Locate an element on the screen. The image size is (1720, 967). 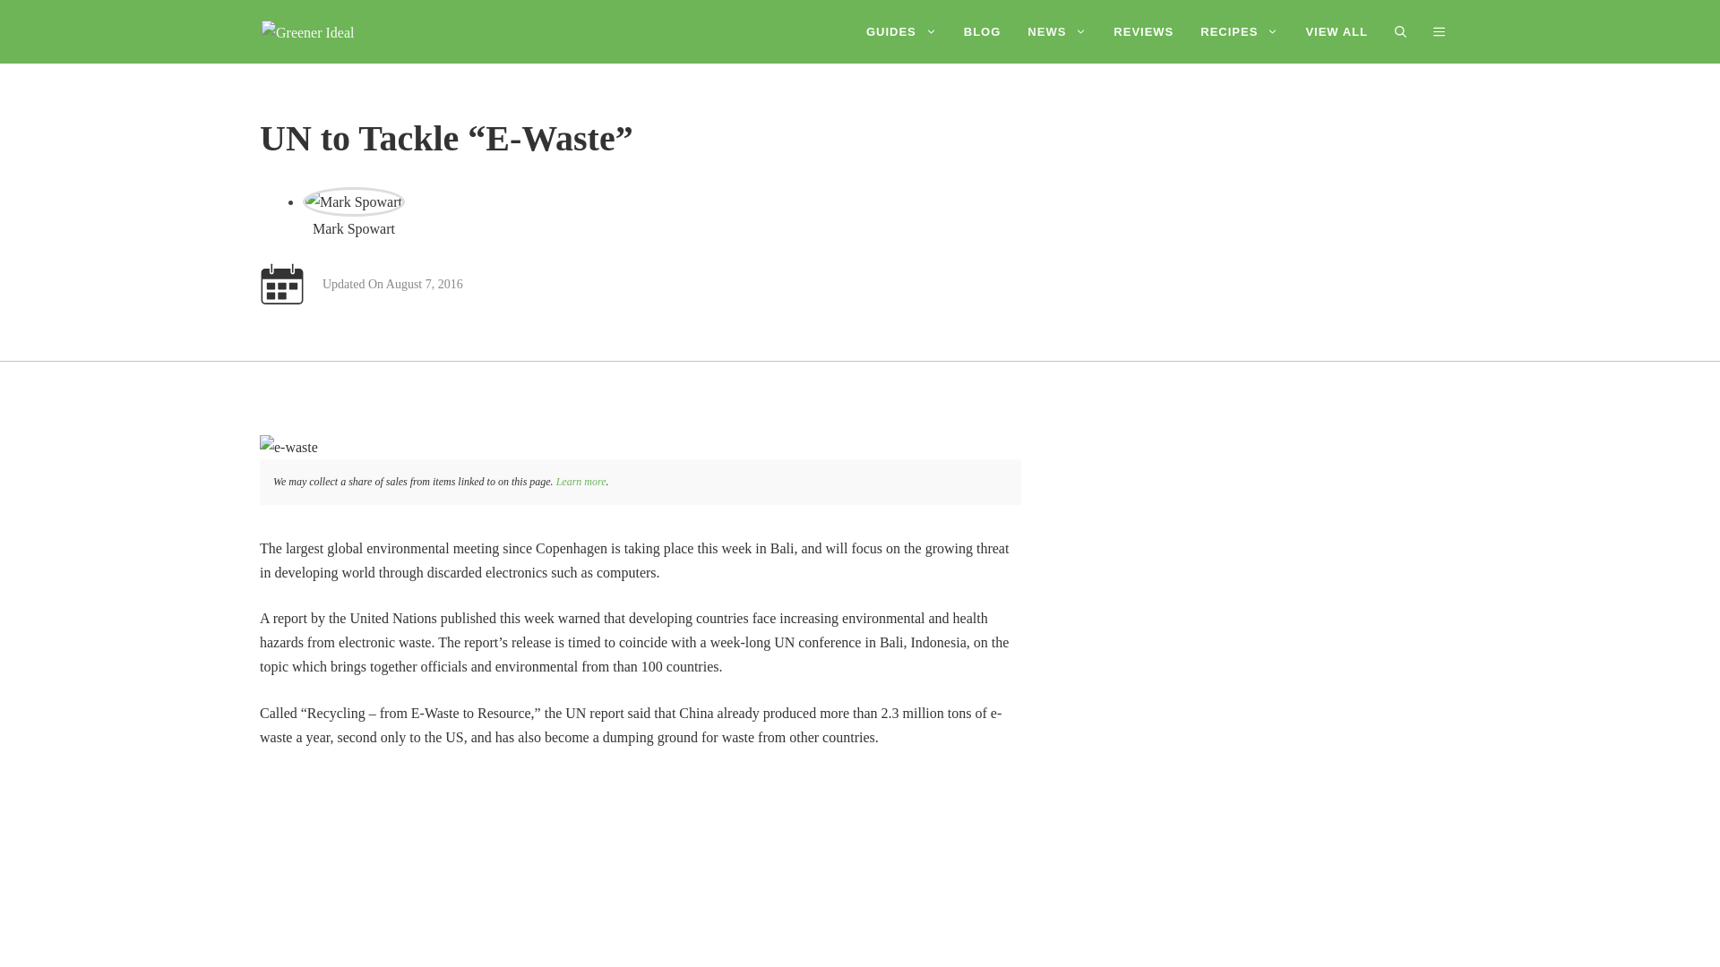
BLOG is located at coordinates (982, 32).